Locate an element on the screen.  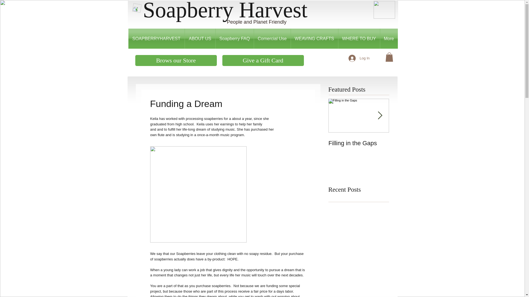
WHERE TO BUY is located at coordinates (359, 38).